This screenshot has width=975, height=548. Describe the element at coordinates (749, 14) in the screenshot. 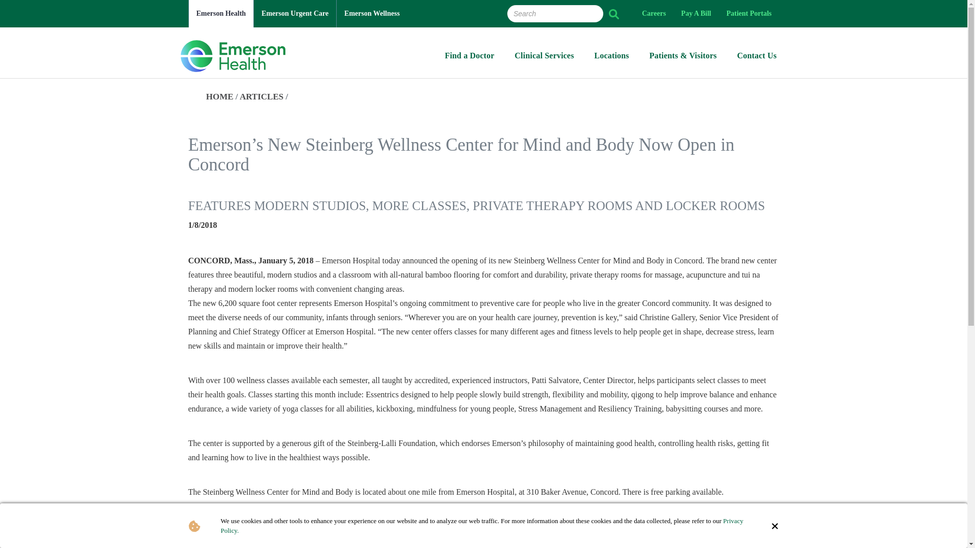

I see `Patient Portals` at that location.